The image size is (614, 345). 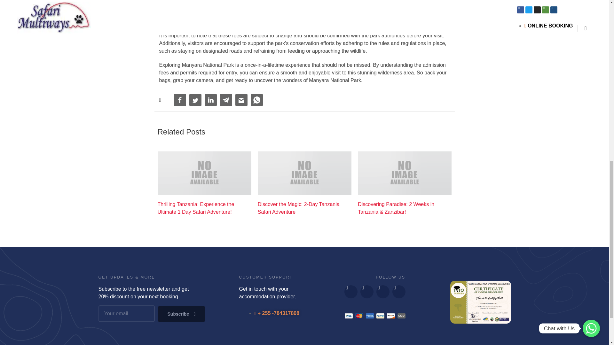 I want to click on Discover the Magic: 2-Day Tanzania Safari Adventure, so click(x=304, y=208).